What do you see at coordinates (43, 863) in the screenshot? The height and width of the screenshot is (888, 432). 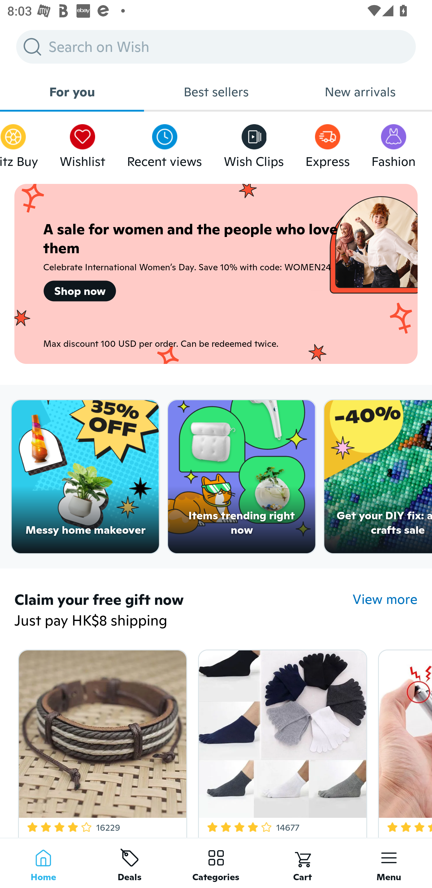 I see `Home` at bounding box center [43, 863].